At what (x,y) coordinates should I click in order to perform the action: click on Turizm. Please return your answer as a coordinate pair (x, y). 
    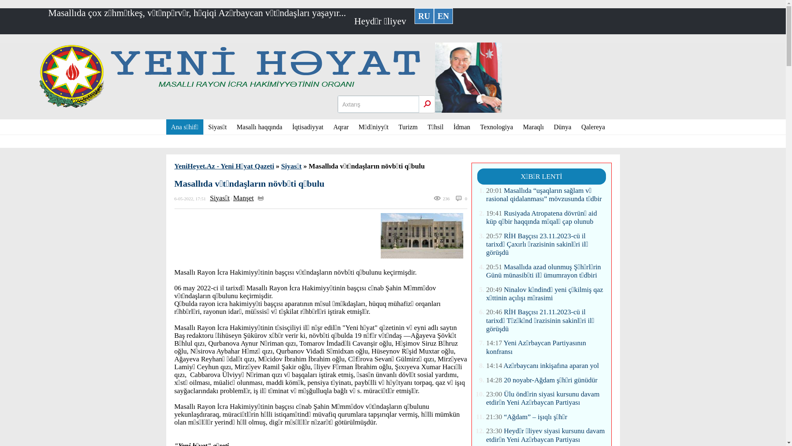
    Looking at the image, I should click on (408, 127).